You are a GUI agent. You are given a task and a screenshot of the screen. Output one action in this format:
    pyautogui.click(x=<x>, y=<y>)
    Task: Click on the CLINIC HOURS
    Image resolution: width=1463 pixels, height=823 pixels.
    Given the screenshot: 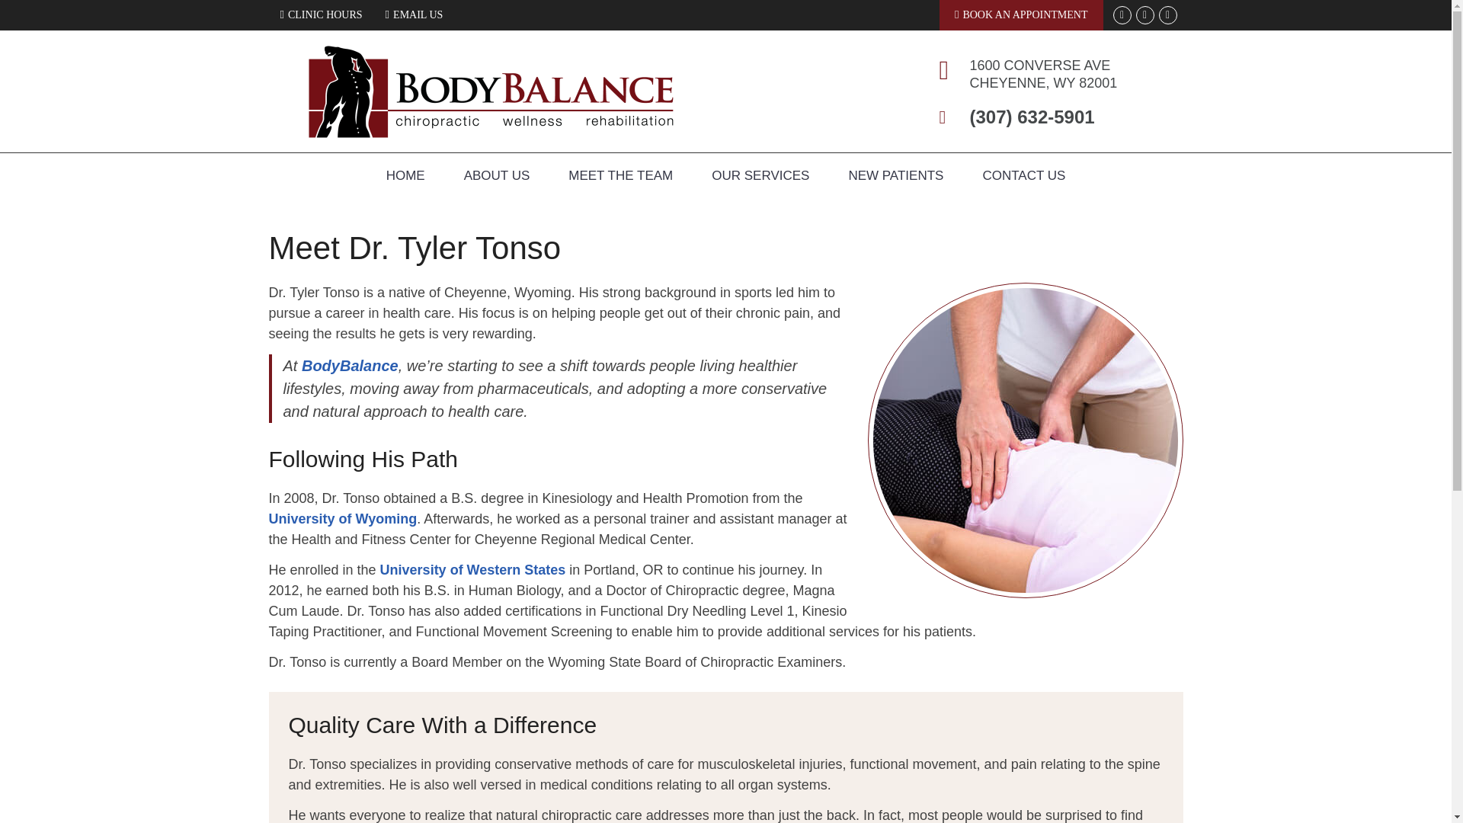 What is the action you would take?
    pyautogui.click(x=321, y=14)
    